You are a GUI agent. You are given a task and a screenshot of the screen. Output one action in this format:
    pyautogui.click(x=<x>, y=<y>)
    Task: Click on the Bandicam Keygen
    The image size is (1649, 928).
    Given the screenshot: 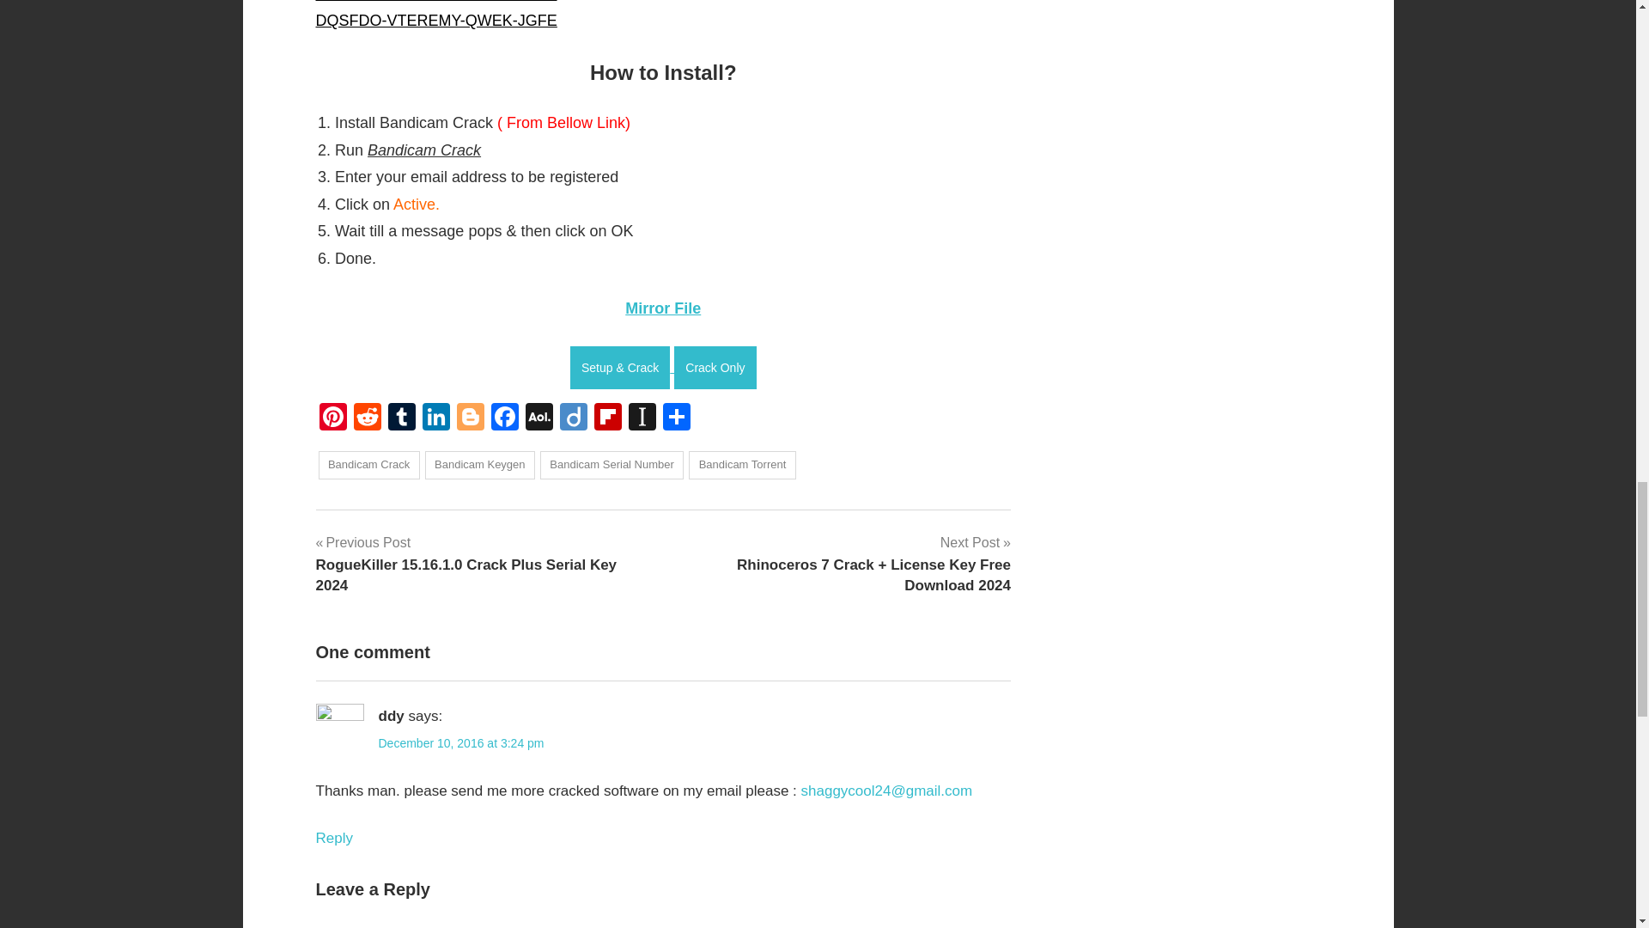 What is the action you would take?
    pyautogui.click(x=479, y=465)
    